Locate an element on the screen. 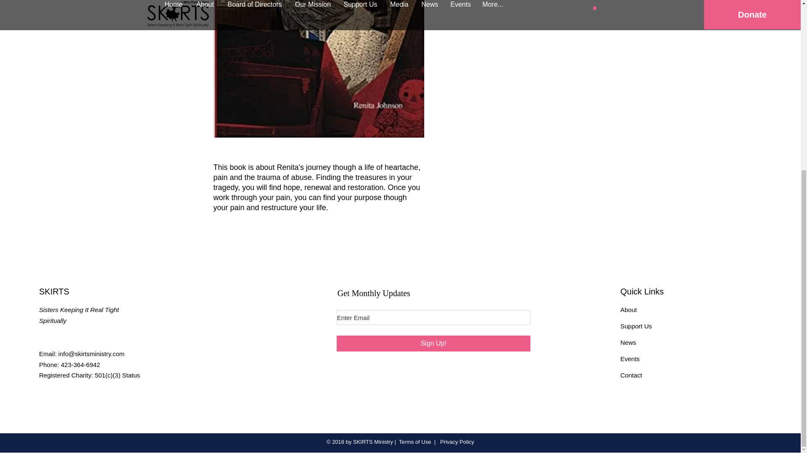 The image size is (807, 453). Support Us is located at coordinates (636, 326).